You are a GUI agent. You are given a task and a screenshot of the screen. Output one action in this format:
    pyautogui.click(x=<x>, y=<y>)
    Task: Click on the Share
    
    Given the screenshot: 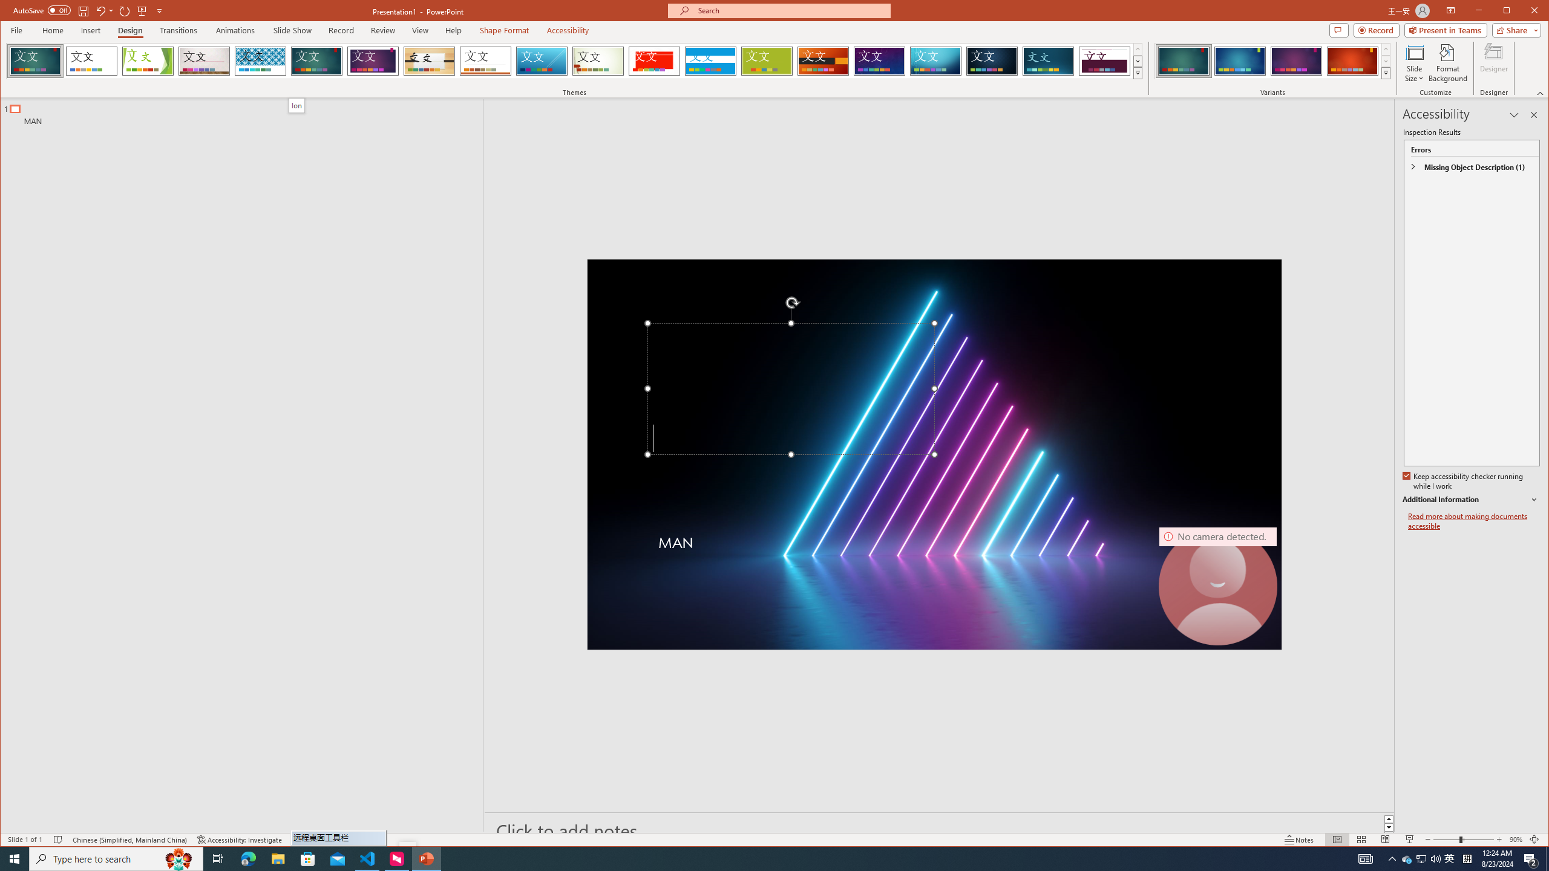 What is the action you would take?
    pyautogui.click(x=1514, y=30)
    